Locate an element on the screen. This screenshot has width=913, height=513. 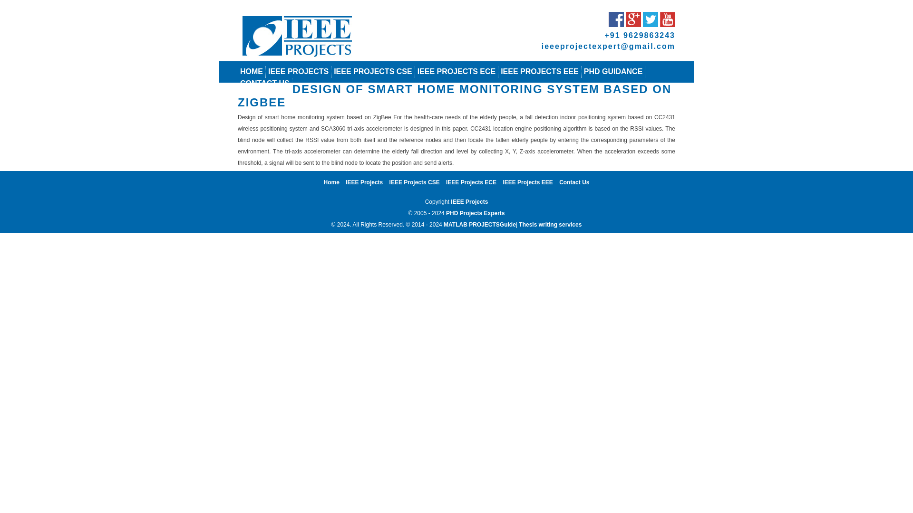
IEEE Projects ECE is located at coordinates (471, 182).